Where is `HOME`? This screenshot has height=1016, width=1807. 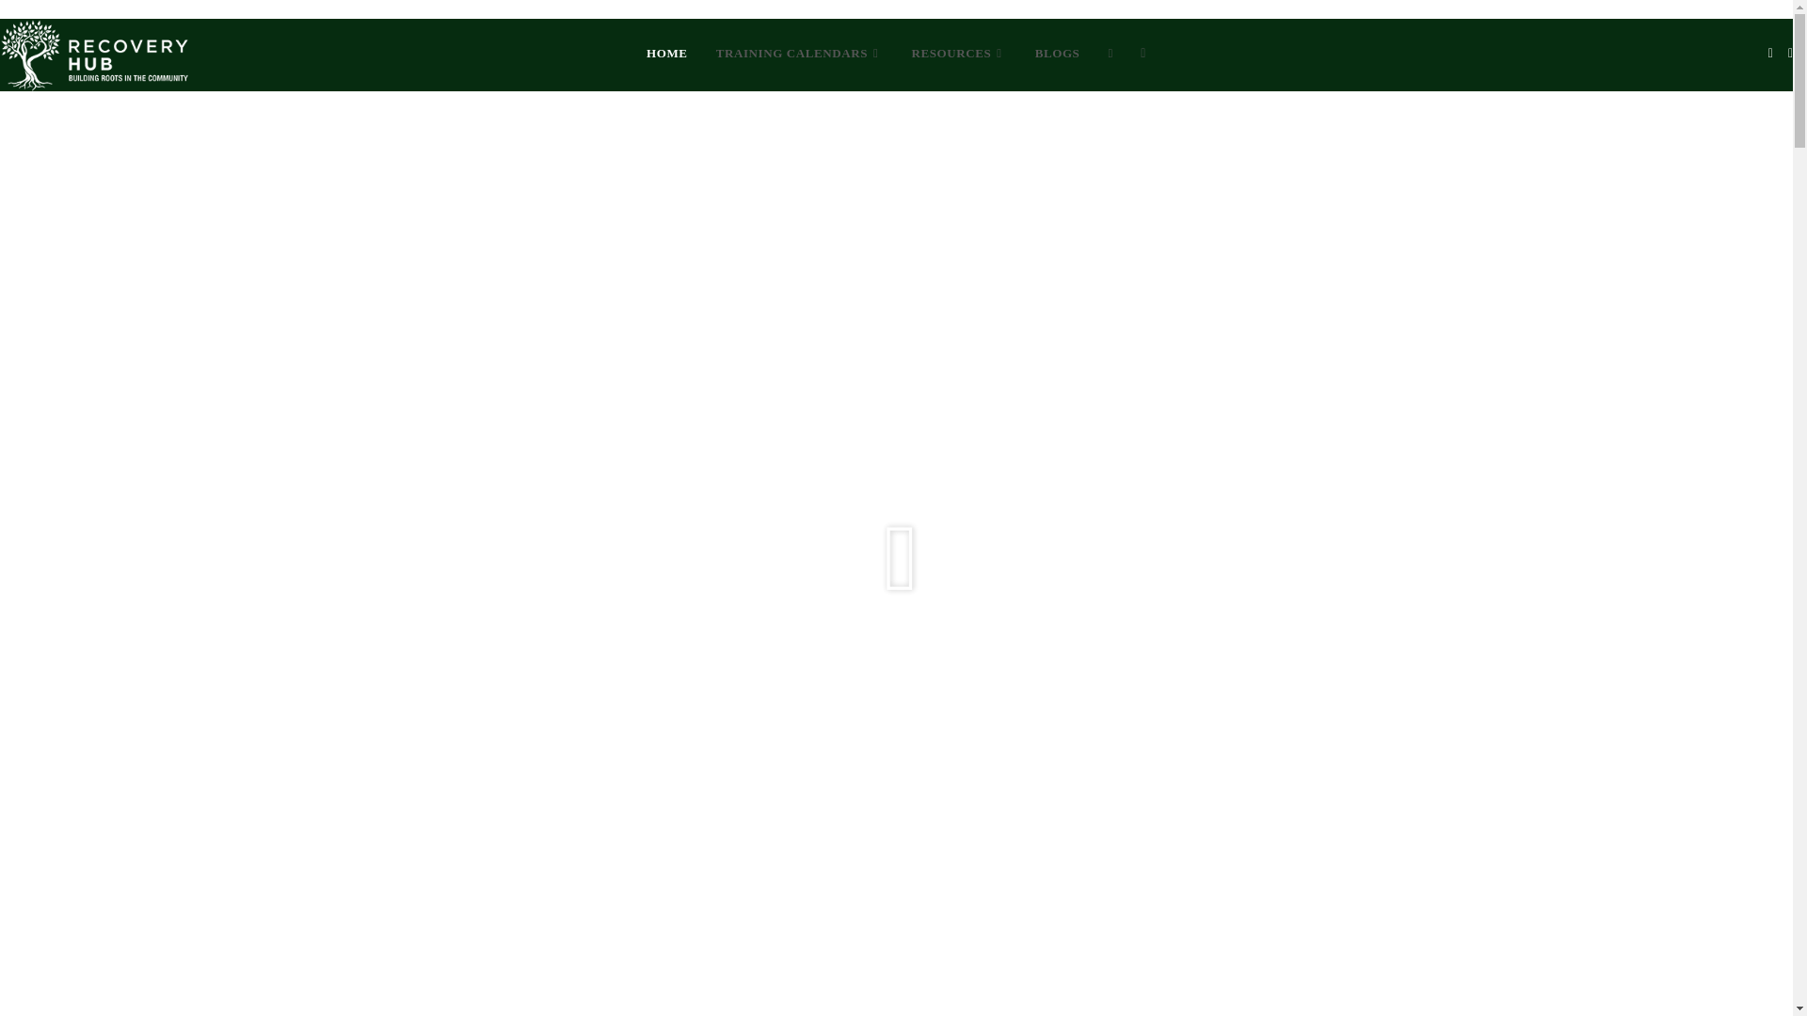 HOME is located at coordinates (667, 53).